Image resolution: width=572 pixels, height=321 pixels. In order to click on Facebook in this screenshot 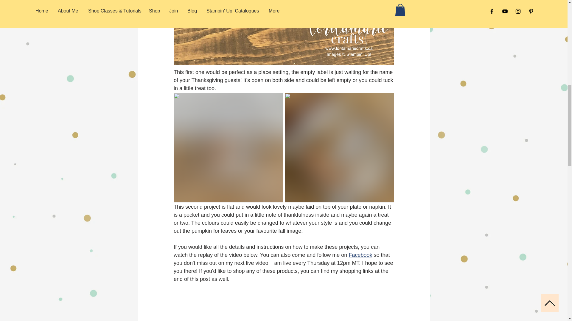, I will do `click(360, 254)`.